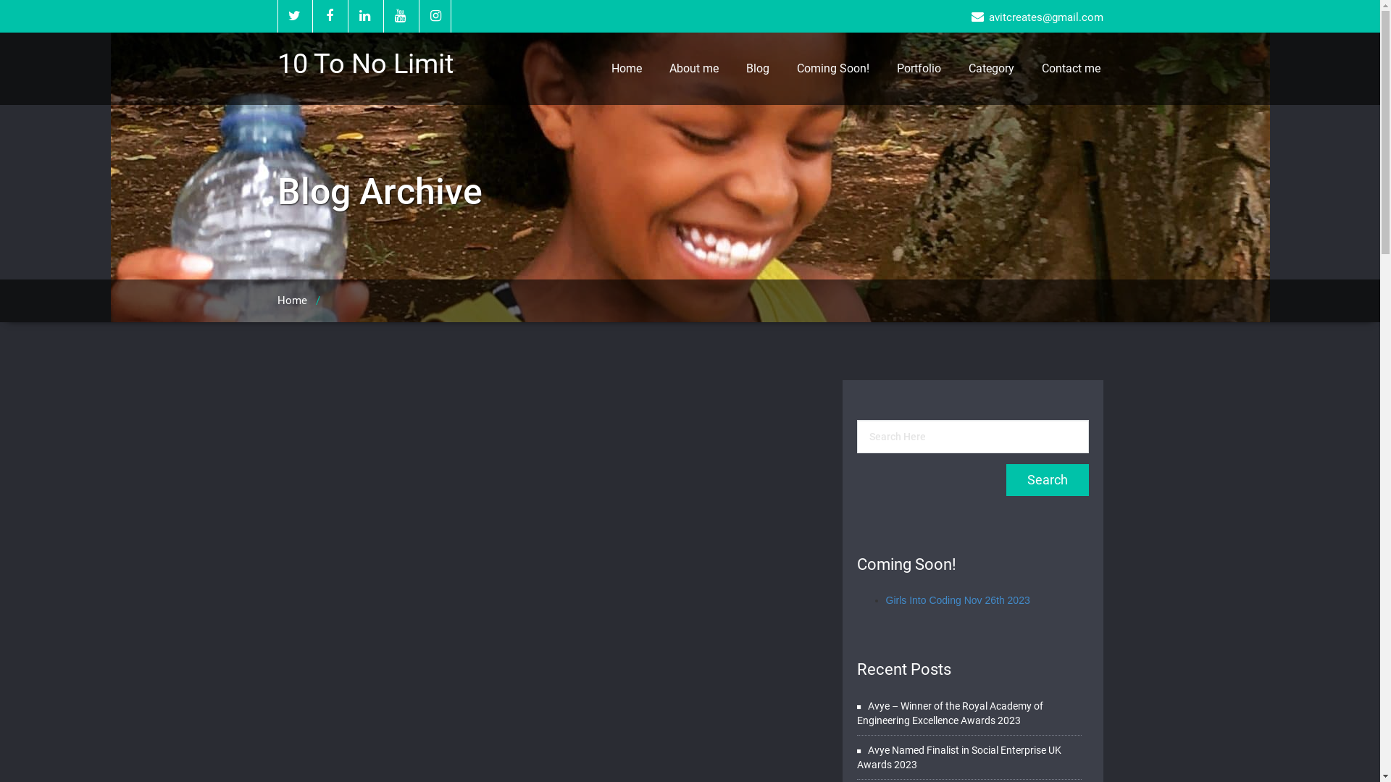 The image size is (1391, 782). What do you see at coordinates (291, 300) in the screenshot?
I see `Home` at bounding box center [291, 300].